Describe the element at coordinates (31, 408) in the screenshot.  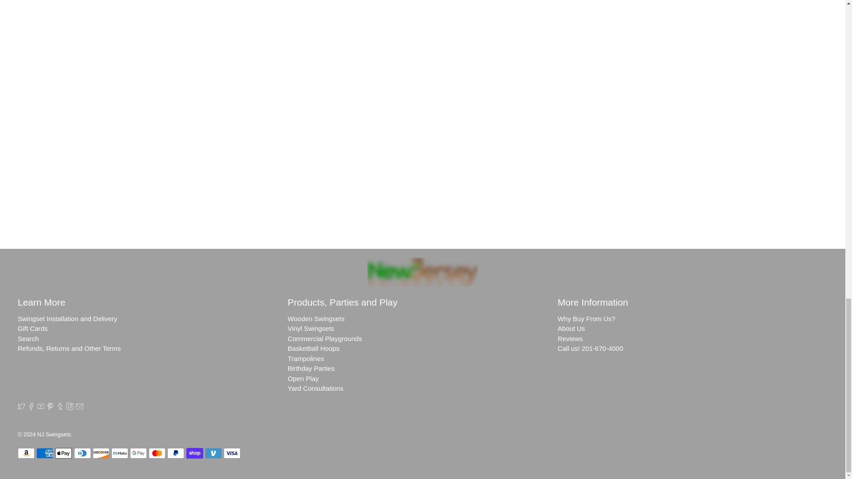
I see `NJ Swingsets on Facebook` at that location.